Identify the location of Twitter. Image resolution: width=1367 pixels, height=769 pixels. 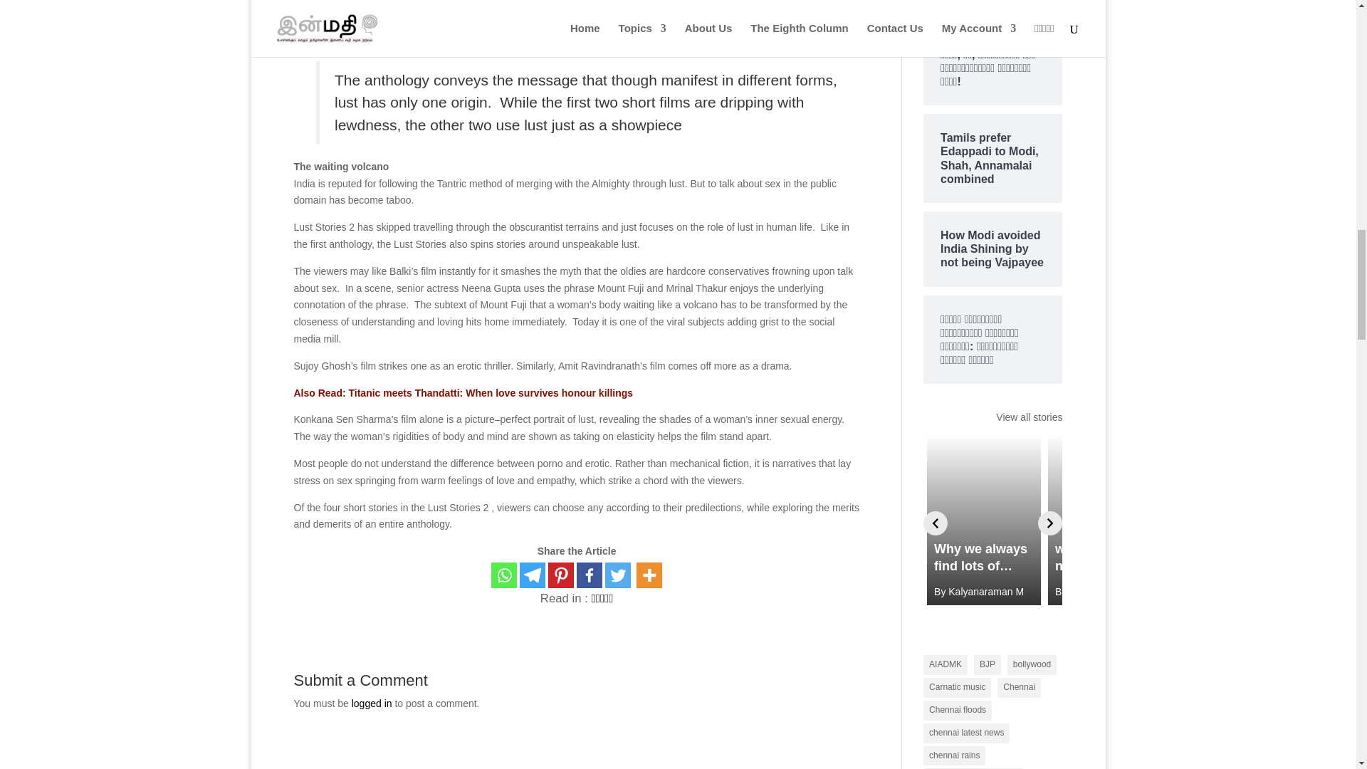
(618, 575).